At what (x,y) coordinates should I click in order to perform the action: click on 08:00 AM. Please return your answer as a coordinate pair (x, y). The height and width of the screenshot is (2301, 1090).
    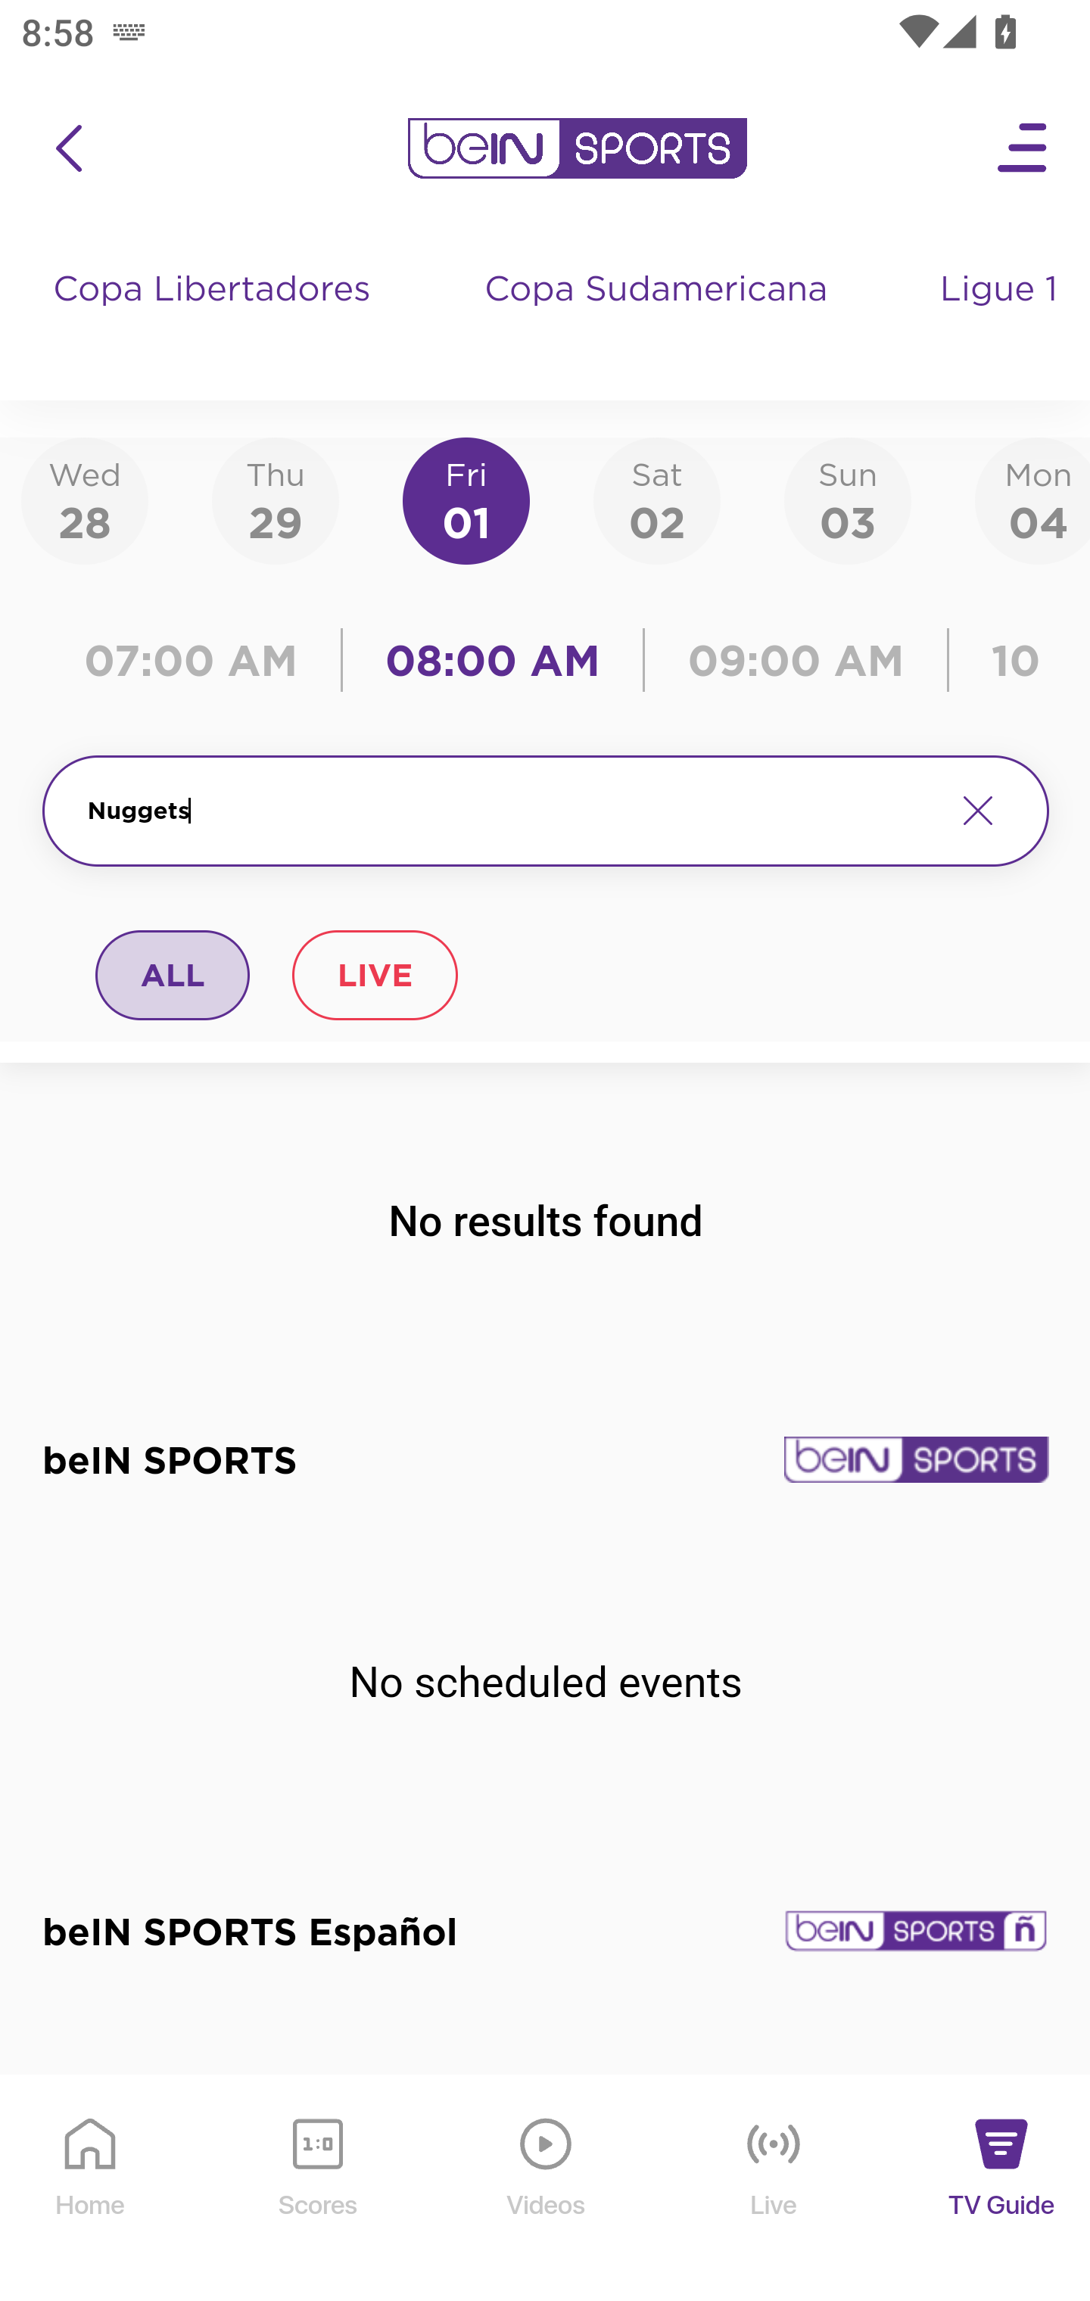
    Looking at the image, I should click on (494, 660).